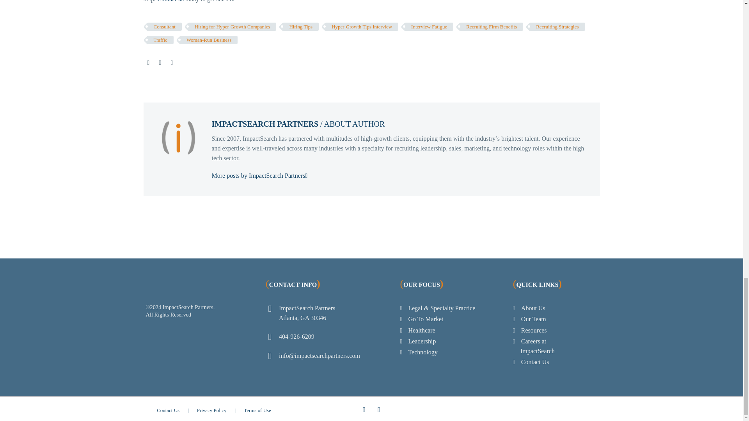 This screenshot has height=421, width=749. What do you see at coordinates (165, 27) in the screenshot?
I see `Consultant` at bounding box center [165, 27].